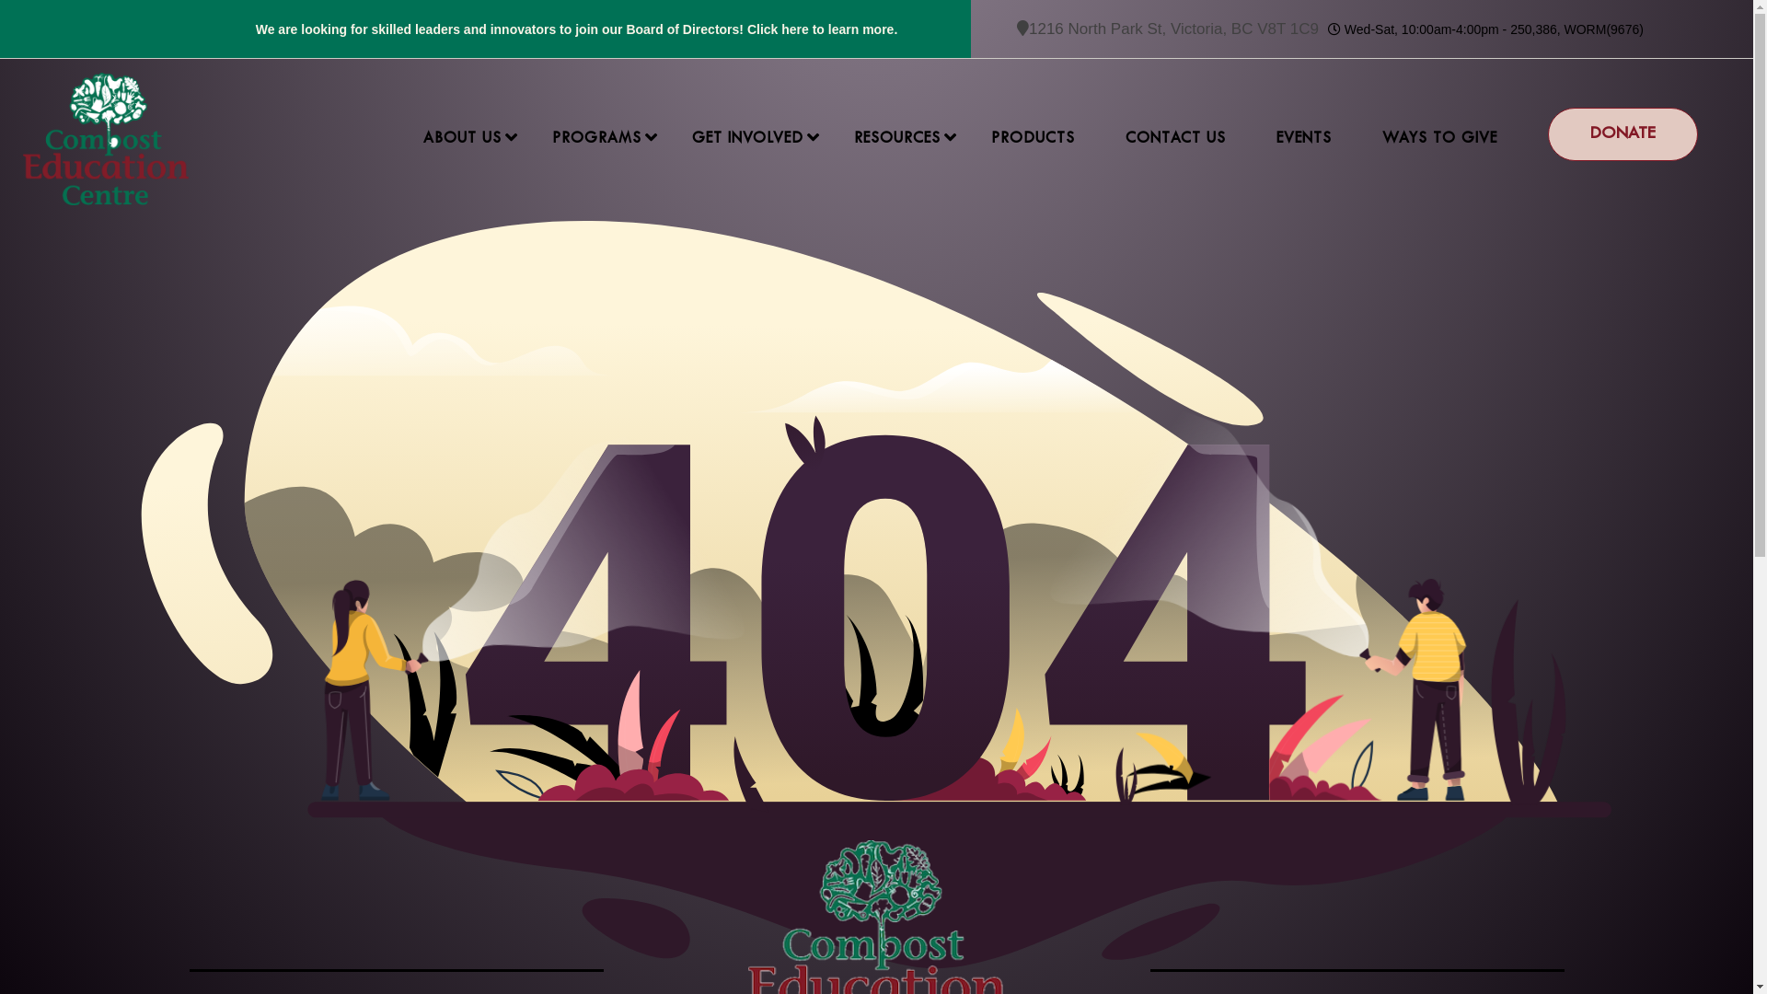 This screenshot has height=994, width=1767. I want to click on GET INVOLVED, so click(747, 139).